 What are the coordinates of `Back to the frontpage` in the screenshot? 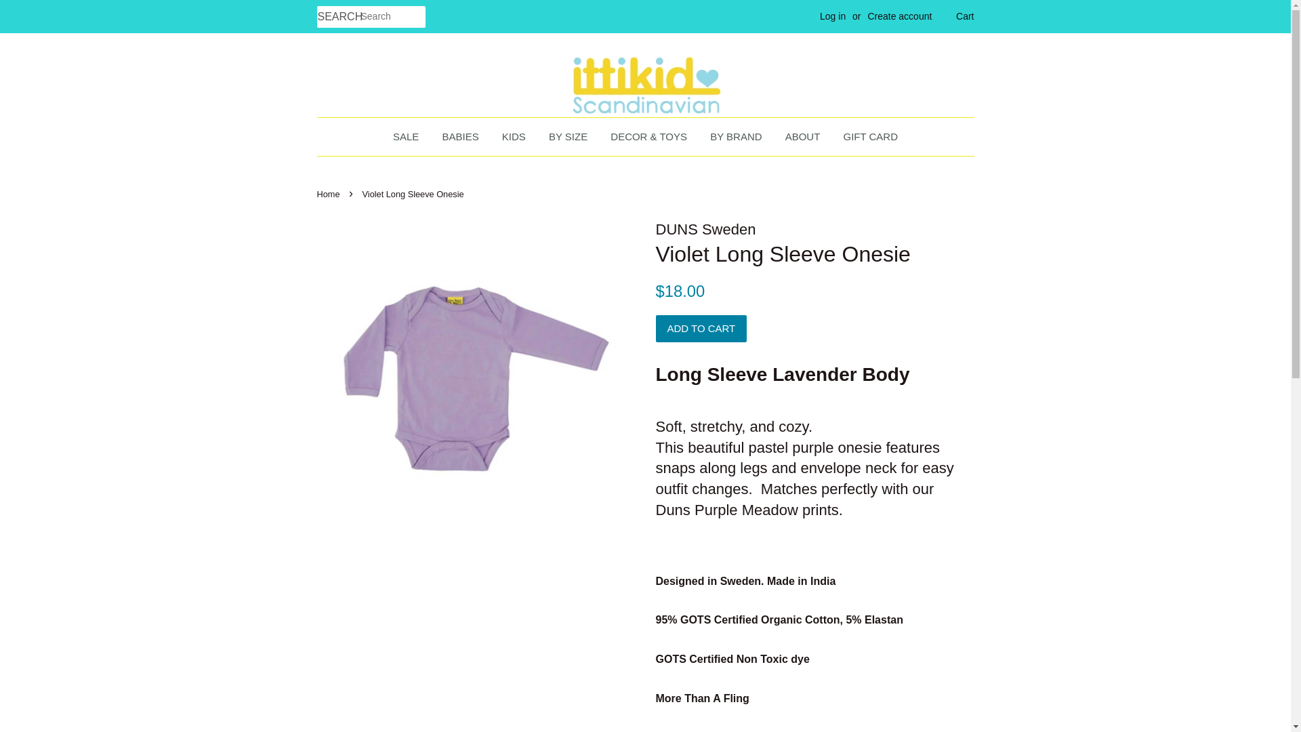 It's located at (330, 194).